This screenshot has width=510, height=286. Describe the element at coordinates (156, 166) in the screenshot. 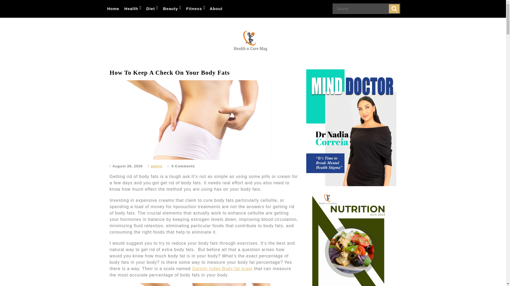

I see `admin` at that location.